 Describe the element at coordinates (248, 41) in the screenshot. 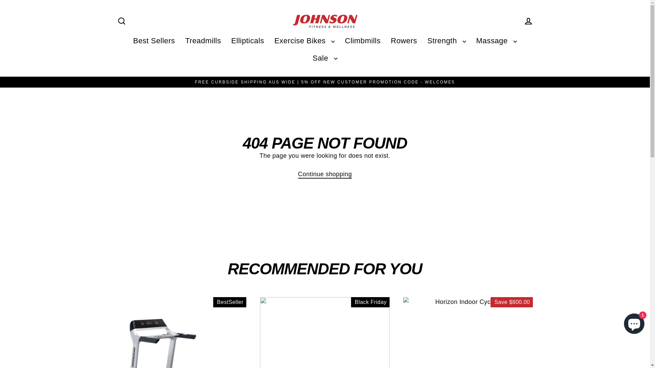

I see `Ellipticals` at that location.